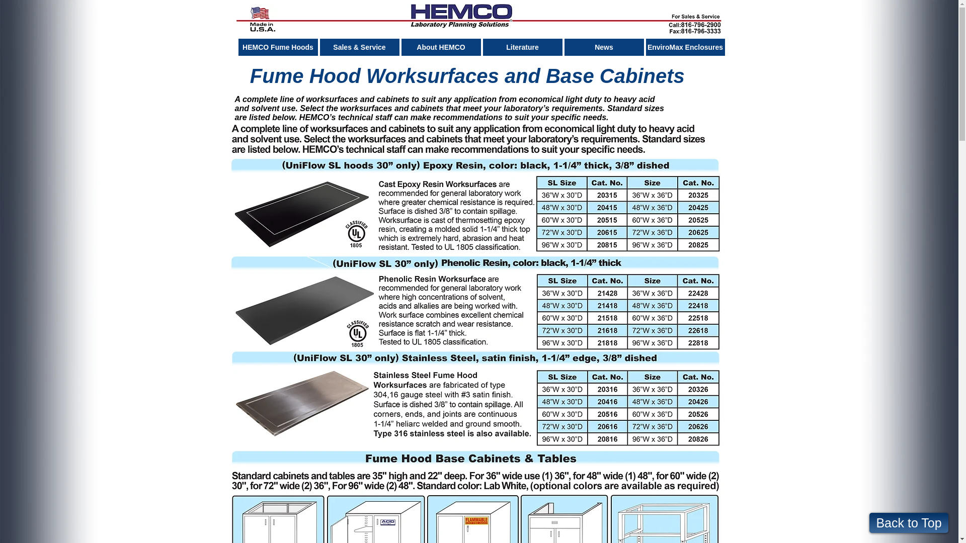  I want to click on Back to Top, so click(909, 522).